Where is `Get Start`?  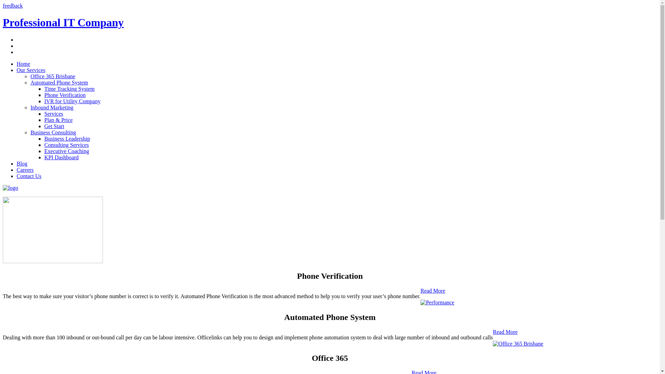 Get Start is located at coordinates (54, 126).